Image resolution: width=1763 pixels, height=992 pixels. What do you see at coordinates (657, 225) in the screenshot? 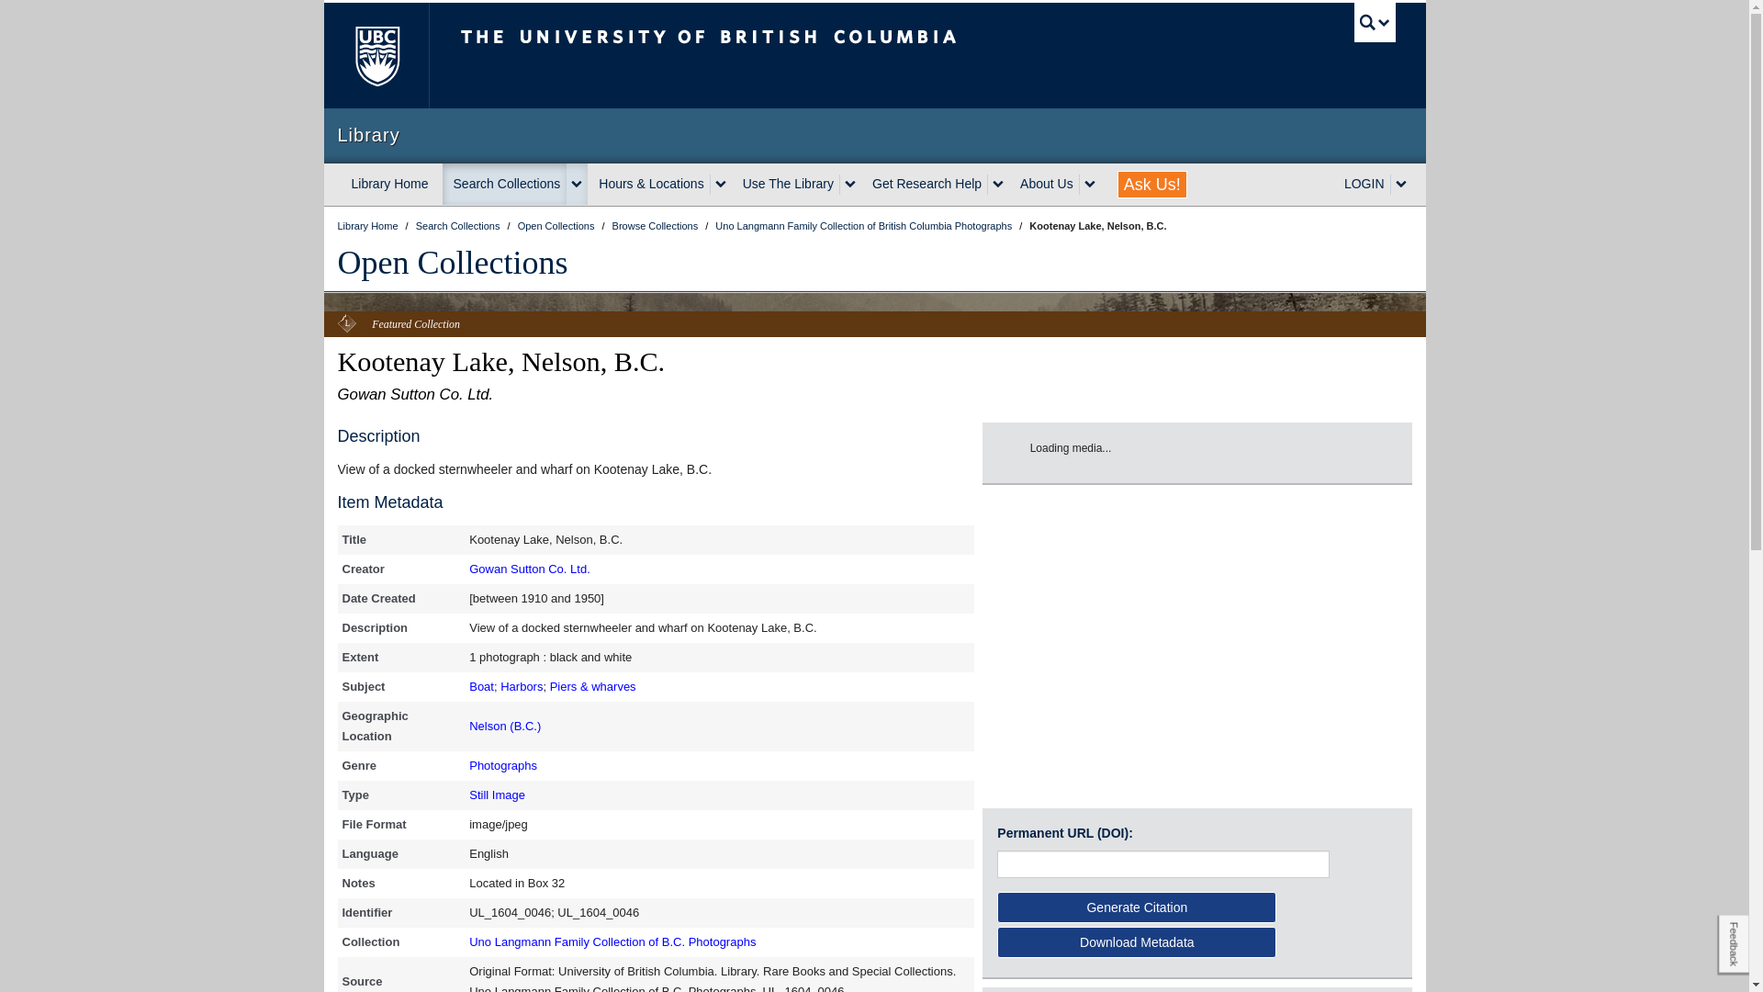
I see `Browse Collections` at bounding box center [657, 225].